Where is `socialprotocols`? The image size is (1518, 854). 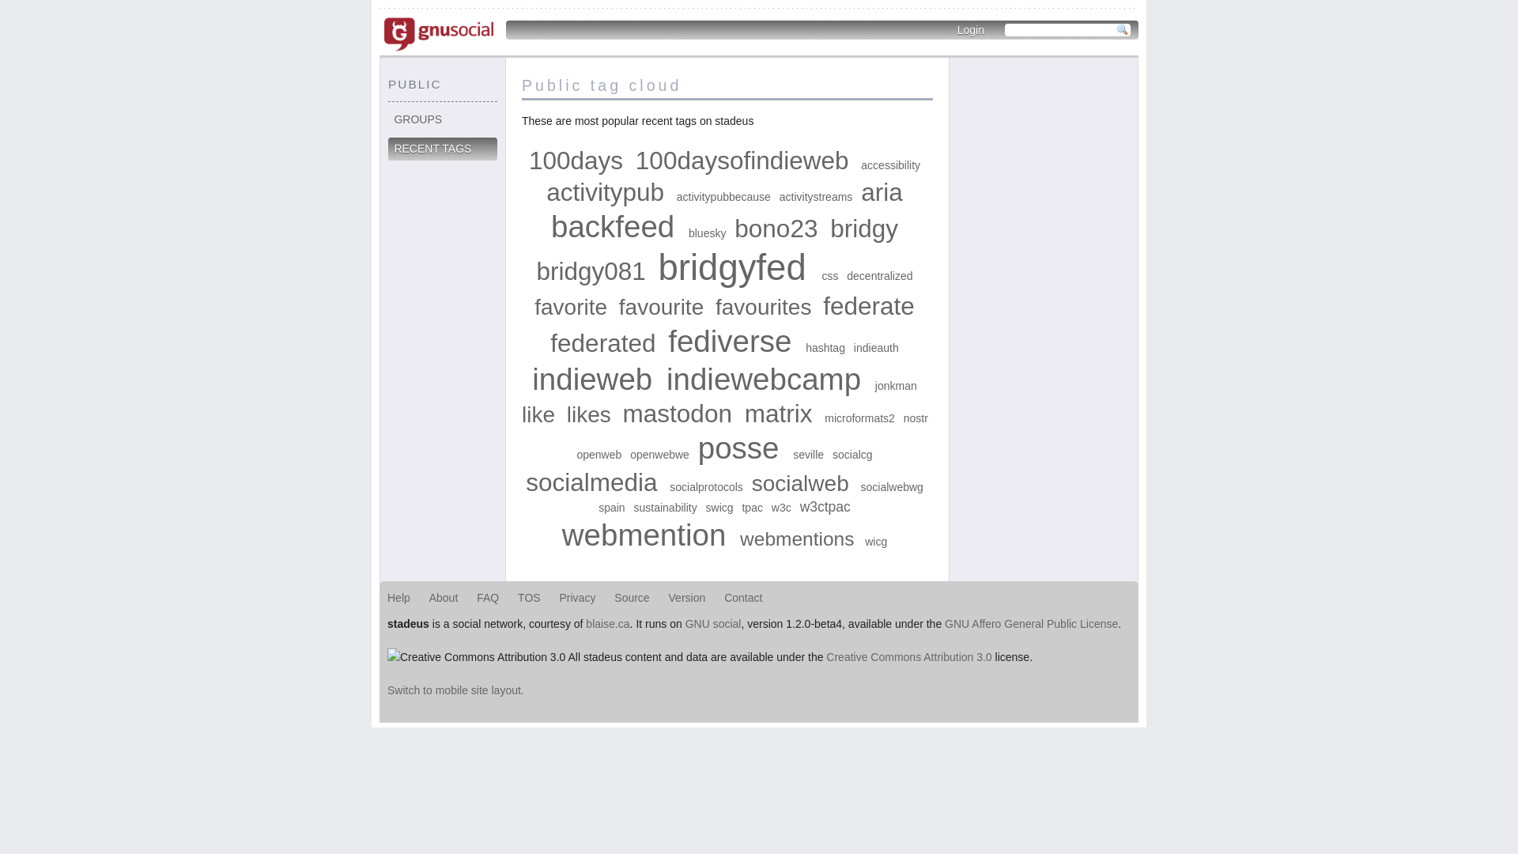 socialprotocols is located at coordinates (707, 487).